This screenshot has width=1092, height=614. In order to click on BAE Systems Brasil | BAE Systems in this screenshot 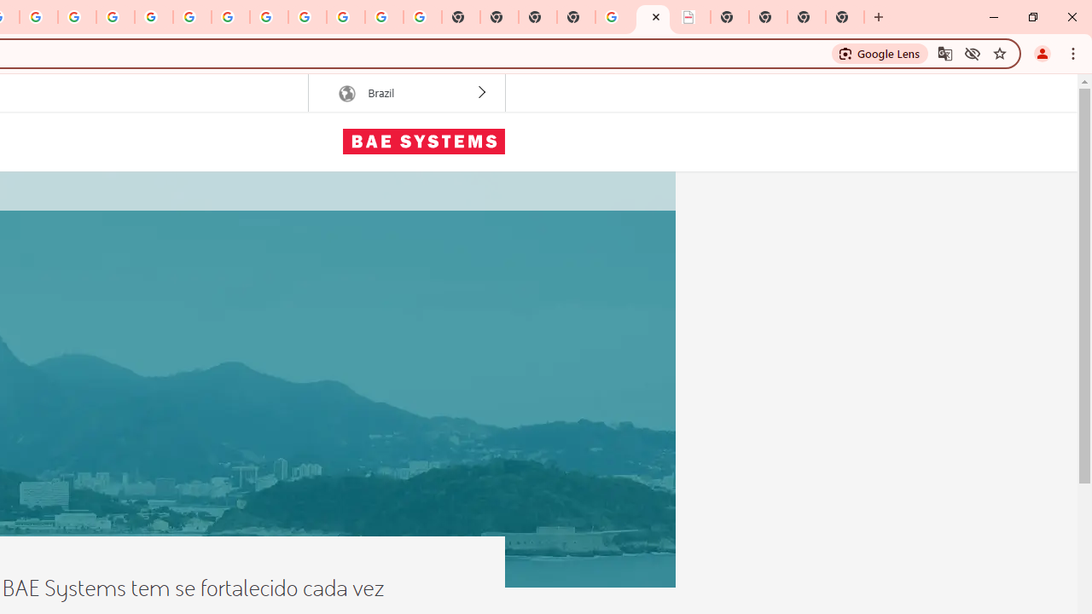, I will do `click(691, 17)`.